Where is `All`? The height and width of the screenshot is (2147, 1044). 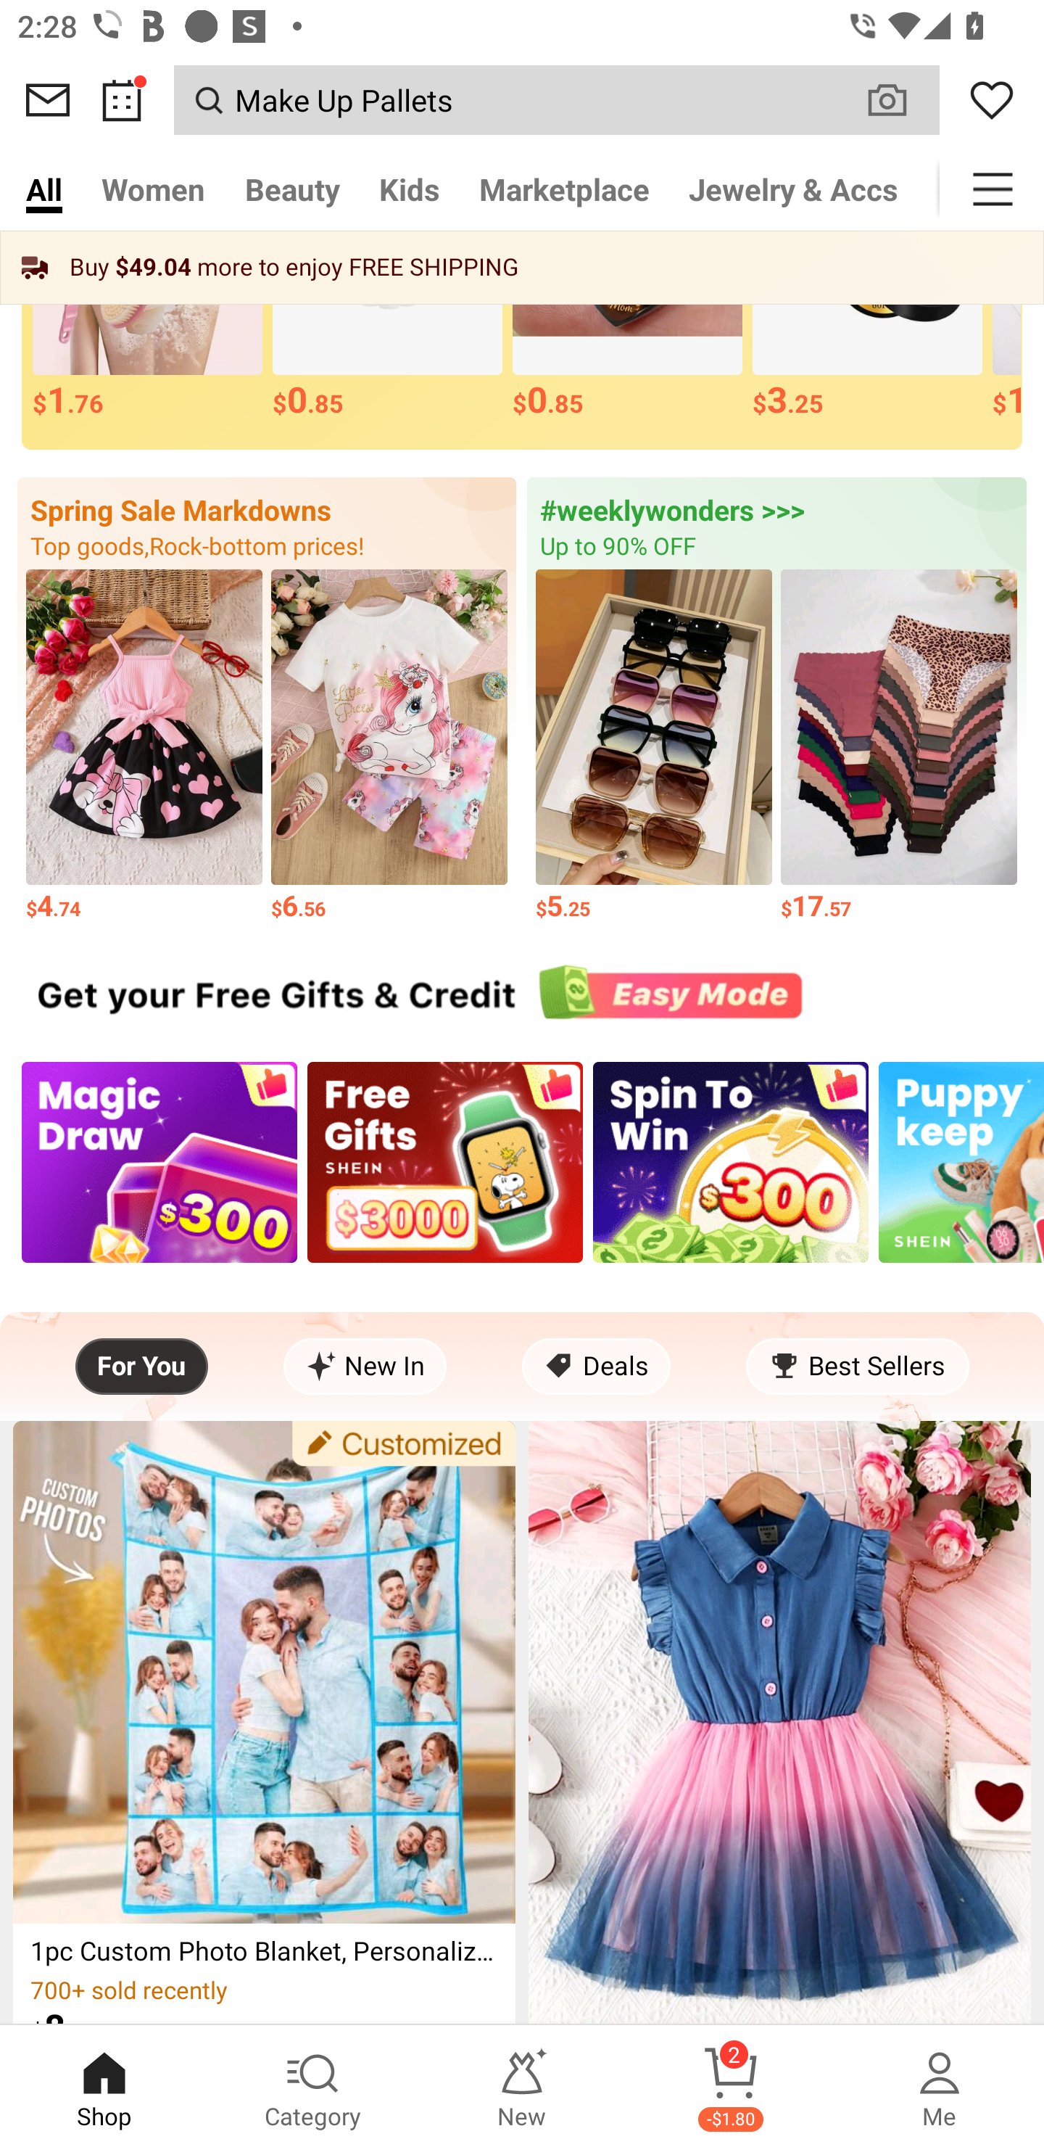
All is located at coordinates (43, 189).